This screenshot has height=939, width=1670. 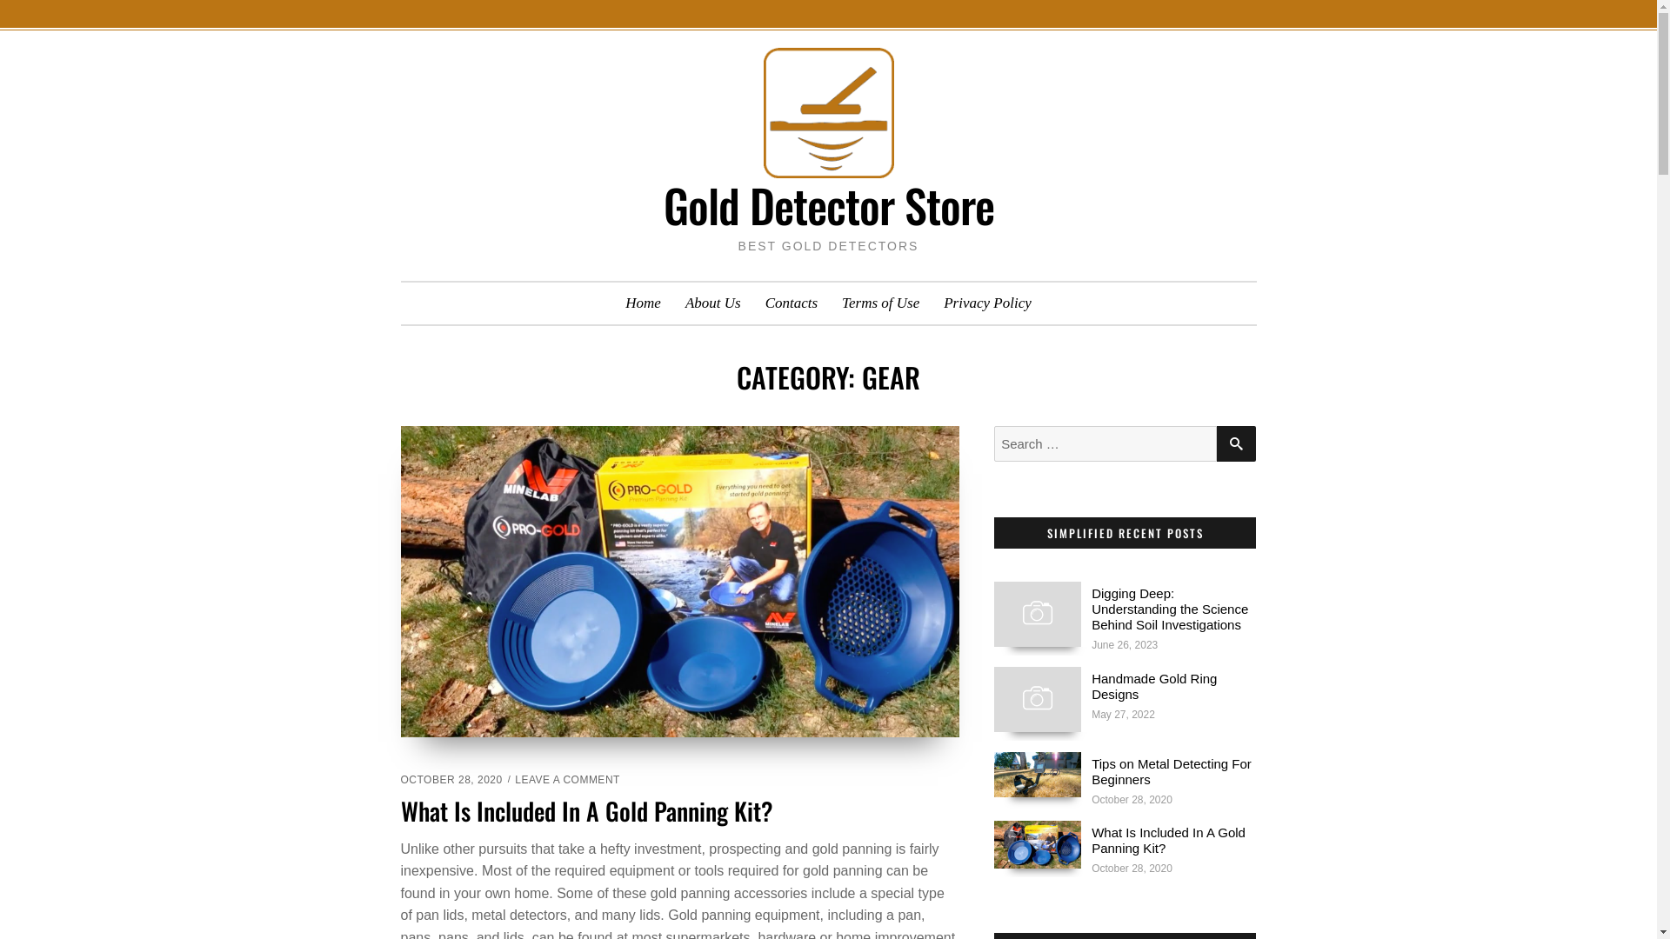 I want to click on About Us, so click(x=713, y=303).